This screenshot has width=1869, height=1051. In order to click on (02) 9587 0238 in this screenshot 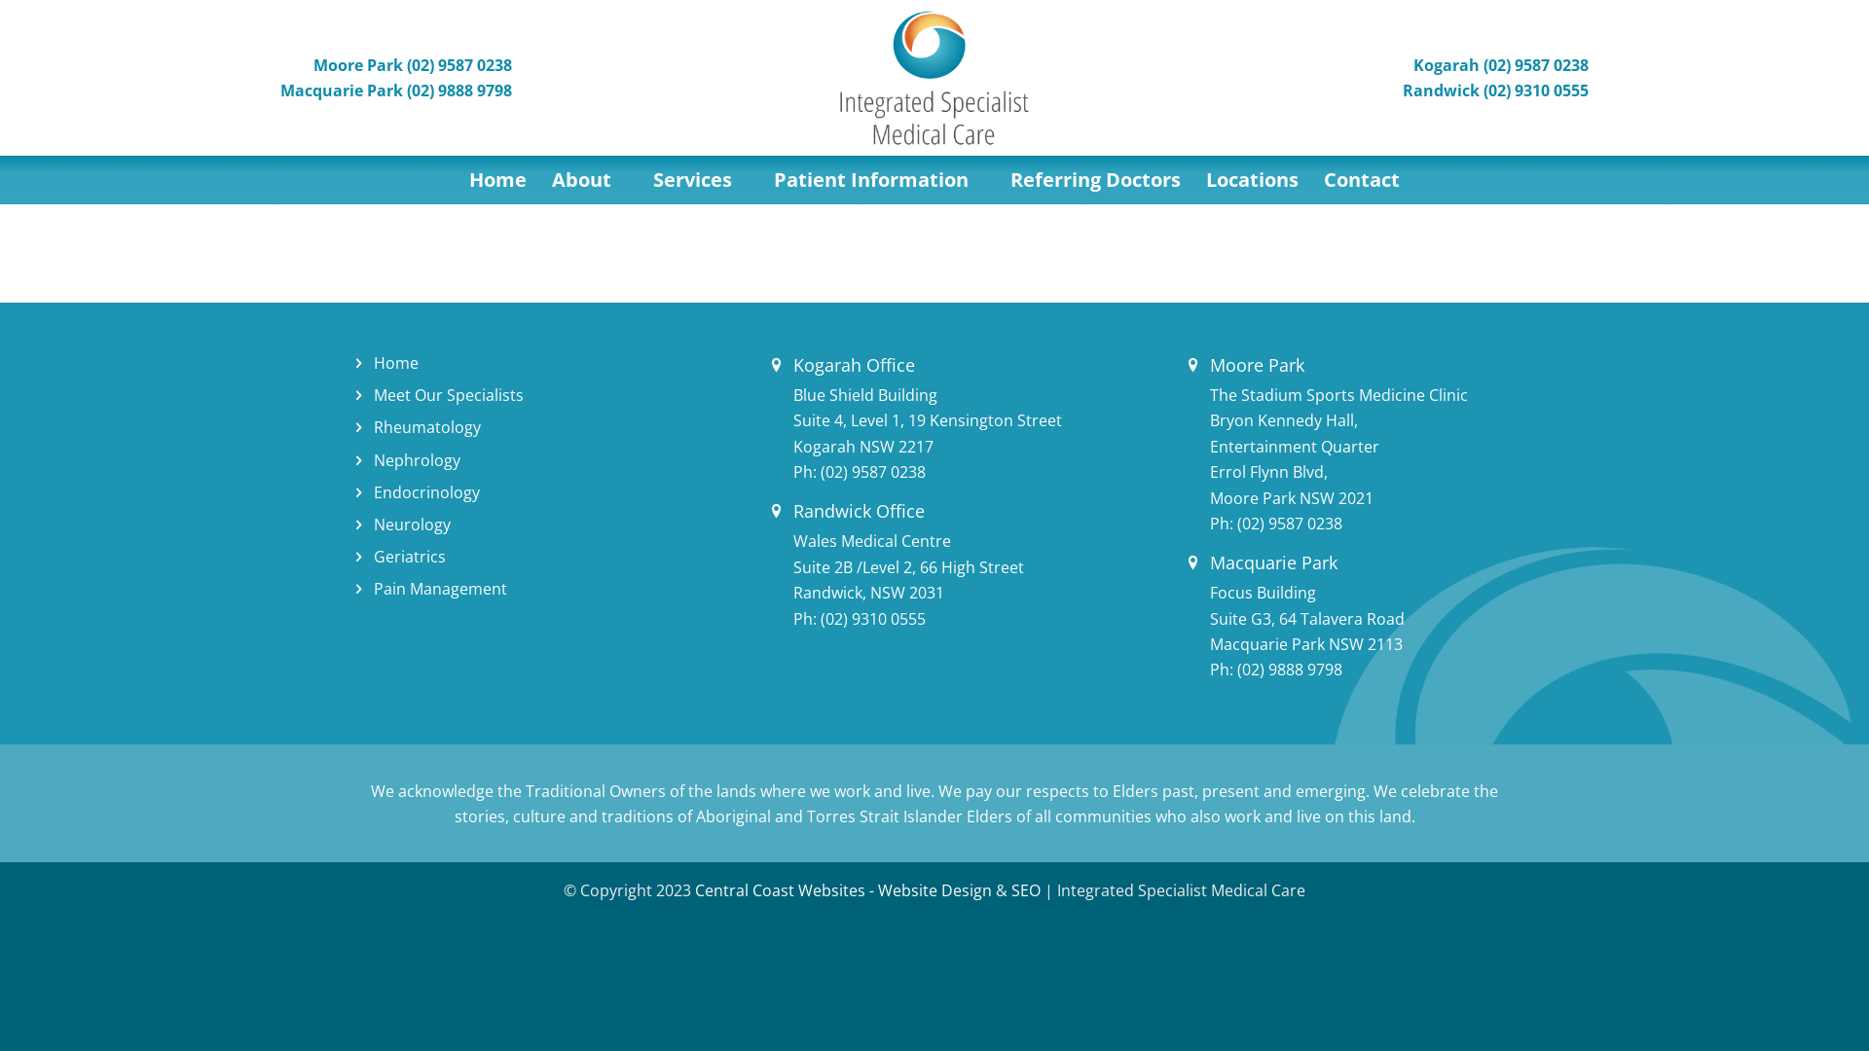, I will do `click(873, 472)`.